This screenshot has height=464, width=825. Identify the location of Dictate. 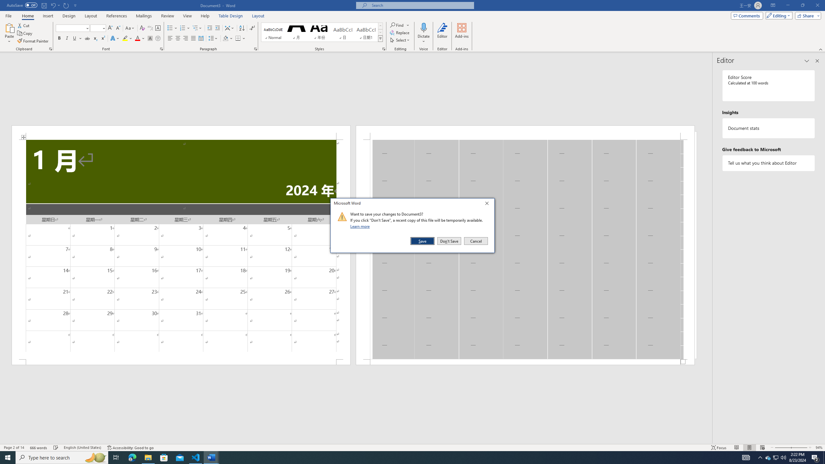
(423, 33).